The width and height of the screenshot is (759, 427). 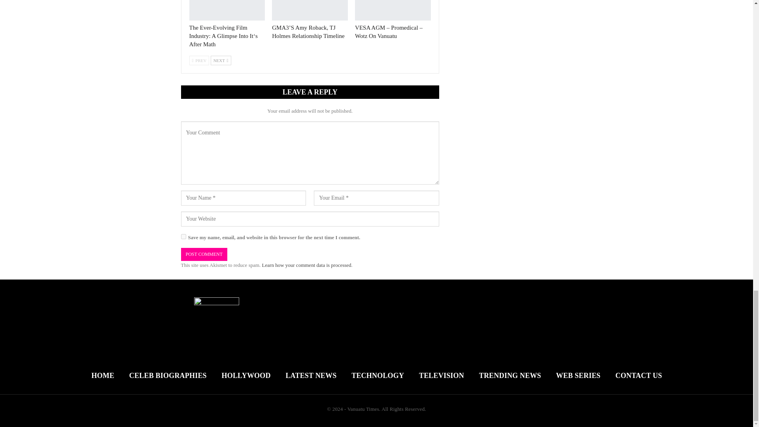 What do you see at coordinates (183, 236) in the screenshot?
I see `yes` at bounding box center [183, 236].